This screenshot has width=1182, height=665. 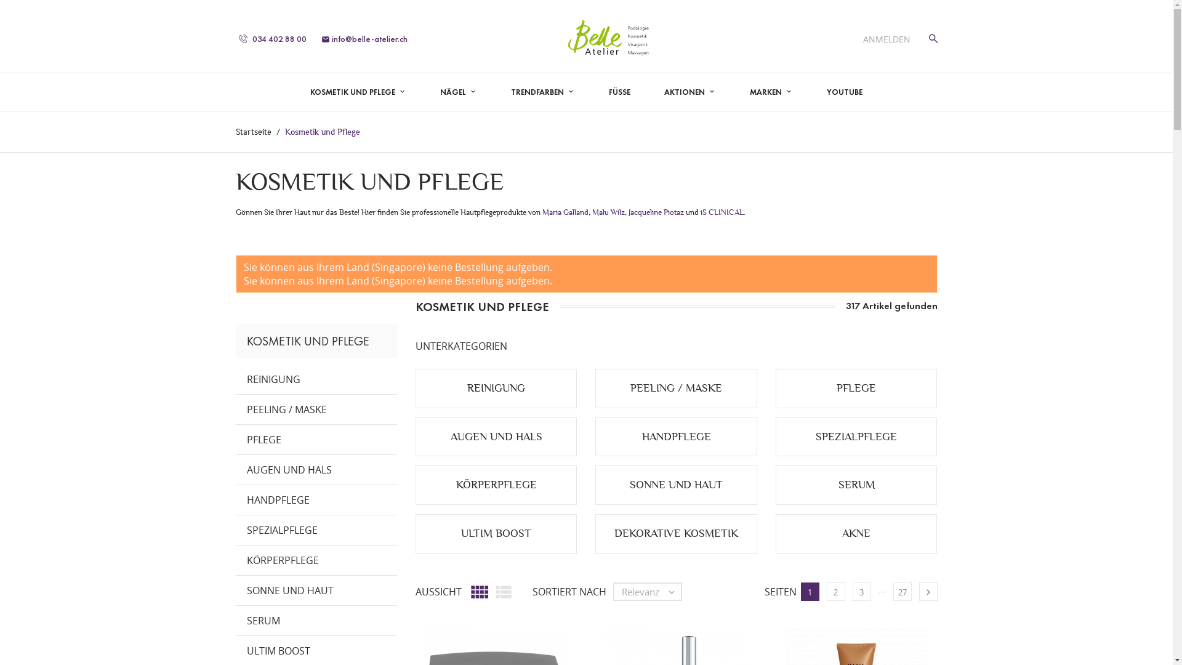 I want to click on AKTIONEN, so click(x=689, y=92).